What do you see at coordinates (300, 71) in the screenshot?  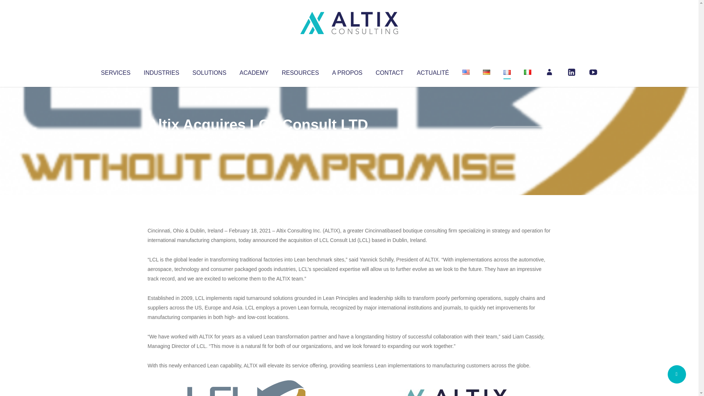 I see `RESOURCES` at bounding box center [300, 71].